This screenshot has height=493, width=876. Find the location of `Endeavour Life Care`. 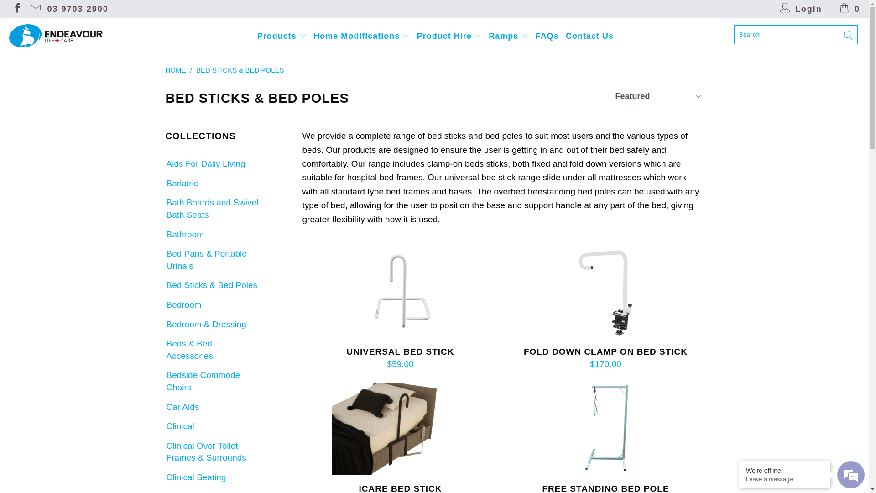

Endeavour Life Care is located at coordinates (74, 36).